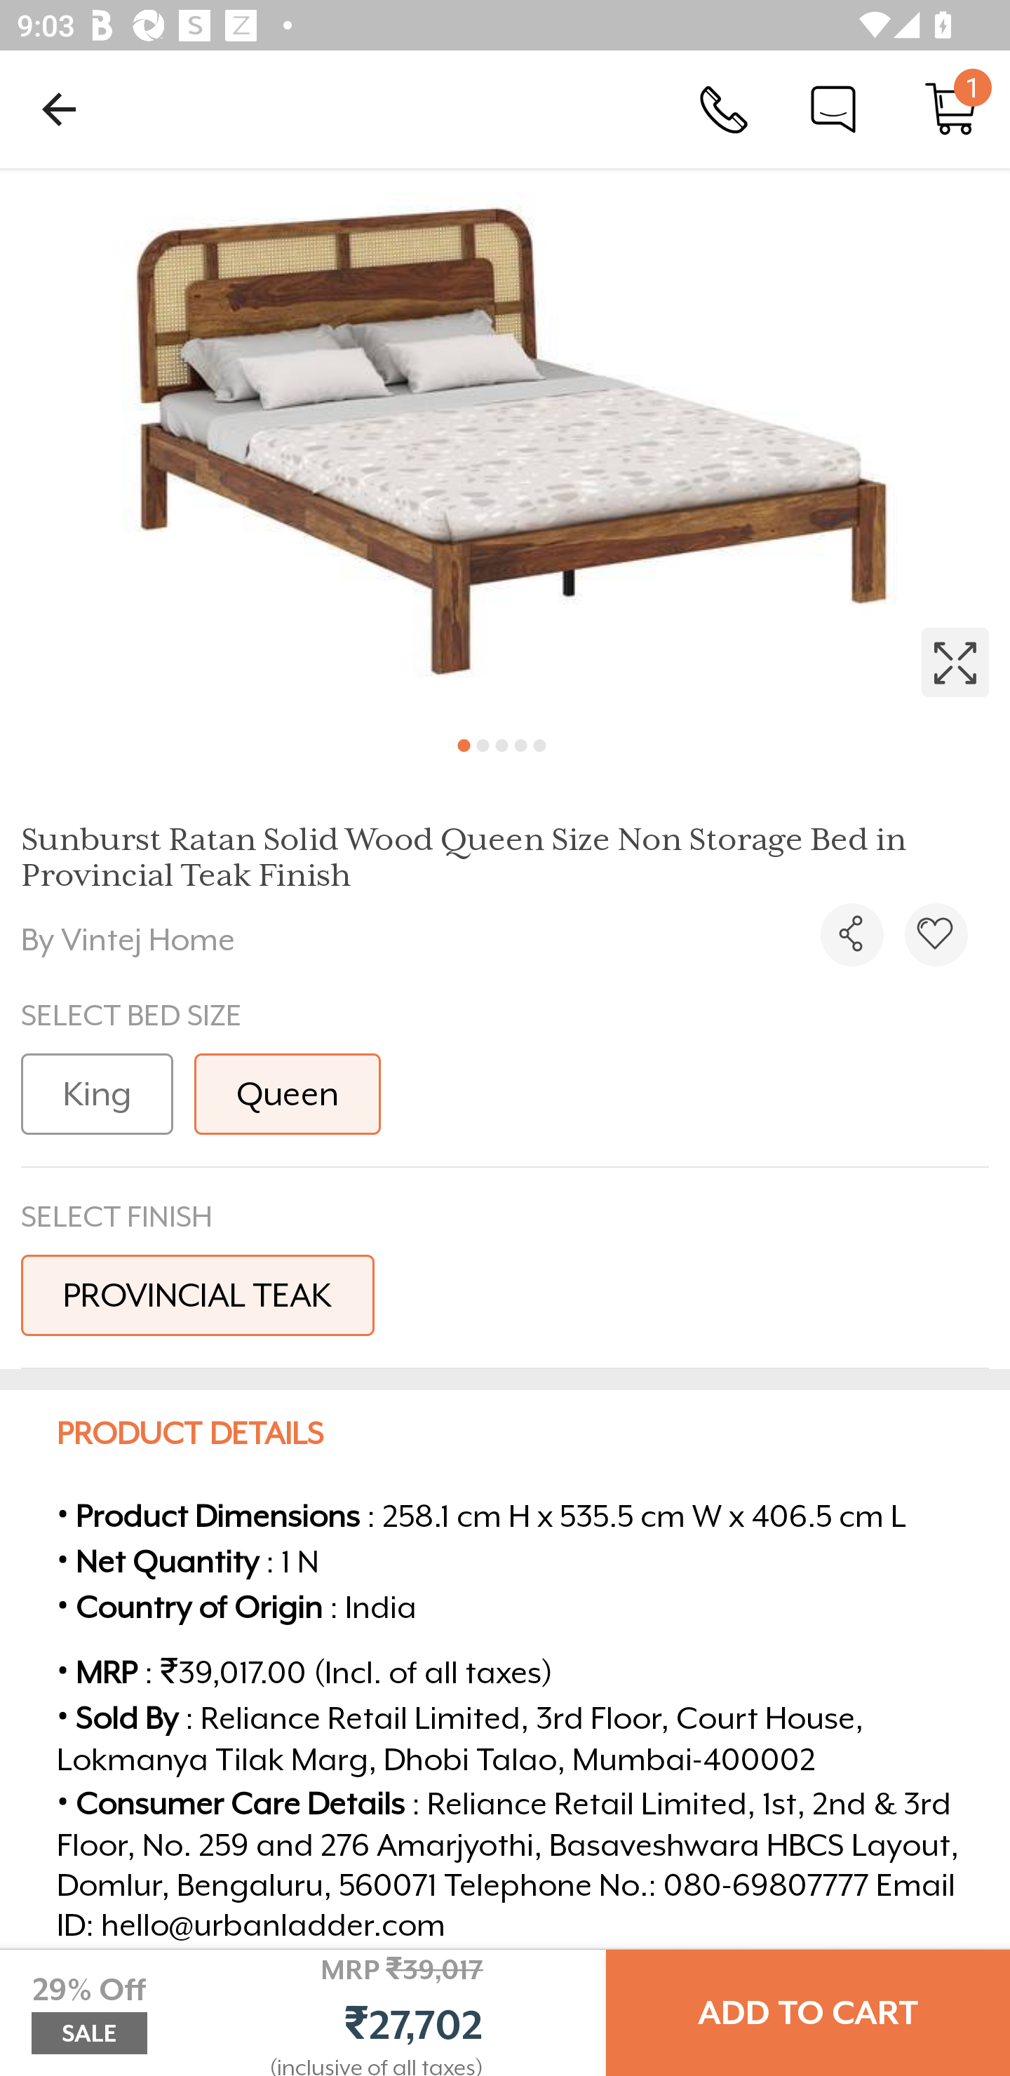 Image resolution: width=1010 pixels, height=2076 pixels. Describe the element at coordinates (97, 1094) in the screenshot. I see `King` at that location.